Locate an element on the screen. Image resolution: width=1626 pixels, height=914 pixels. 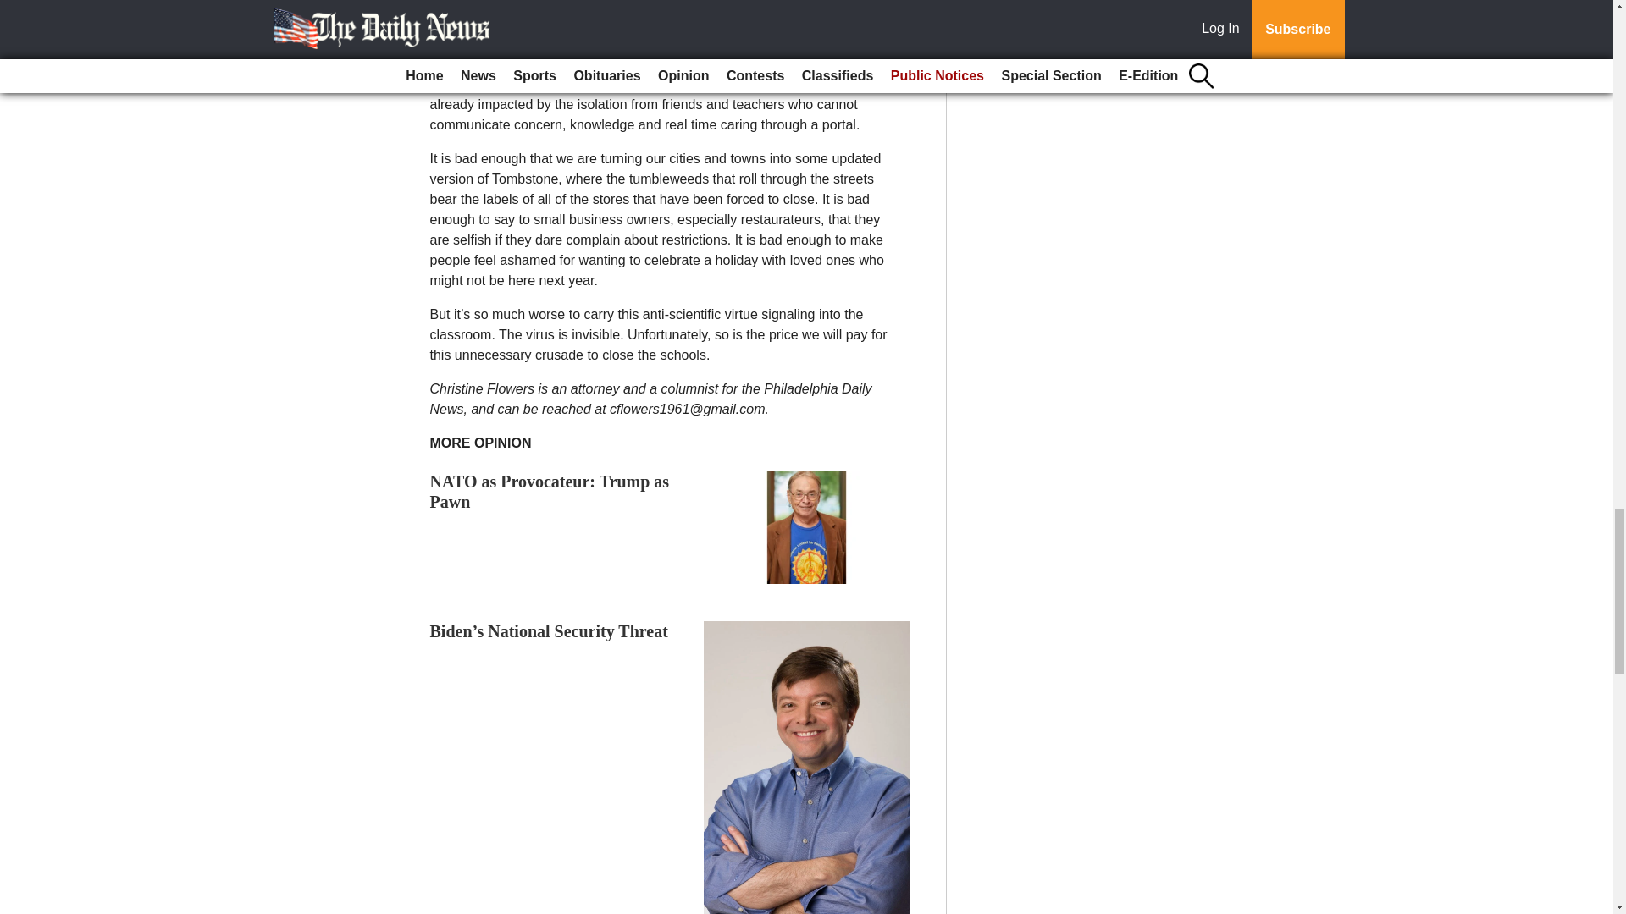
NATO as Provocateur: Trump as Pawn is located at coordinates (550, 491).